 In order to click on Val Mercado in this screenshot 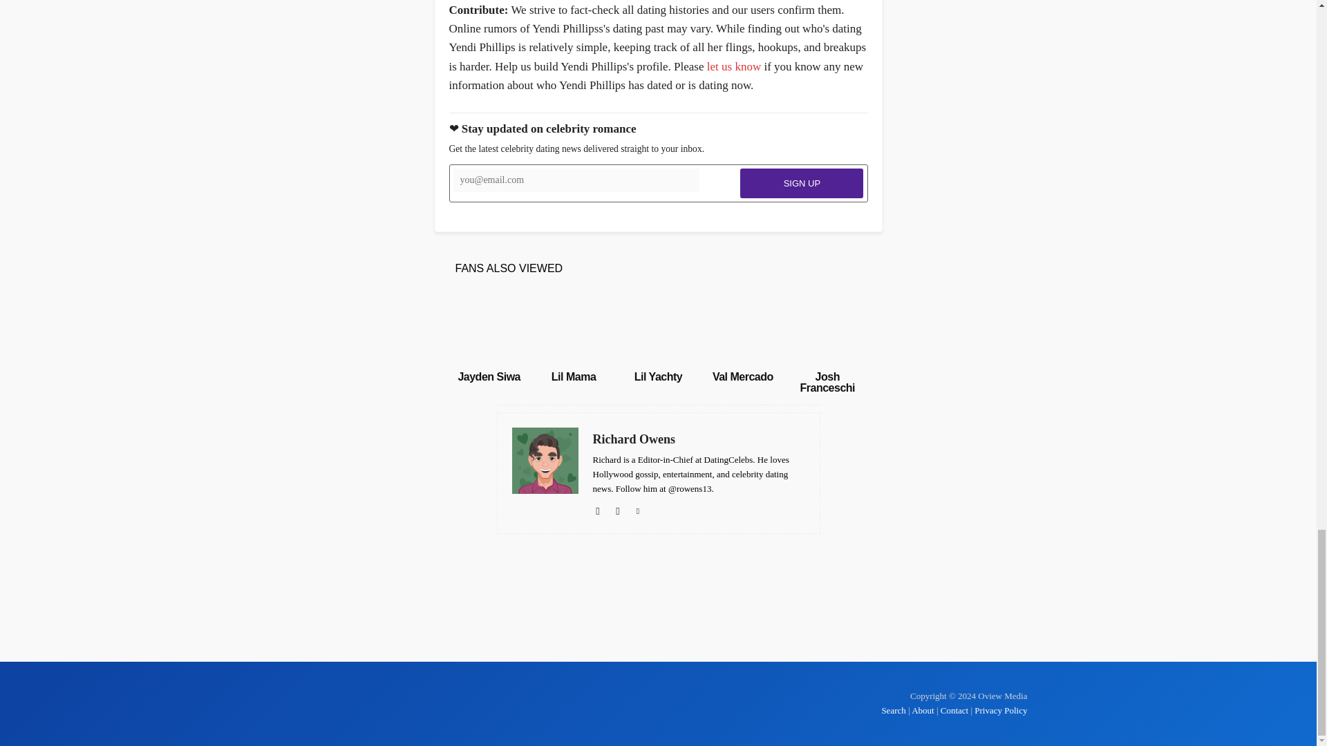, I will do `click(743, 376)`.